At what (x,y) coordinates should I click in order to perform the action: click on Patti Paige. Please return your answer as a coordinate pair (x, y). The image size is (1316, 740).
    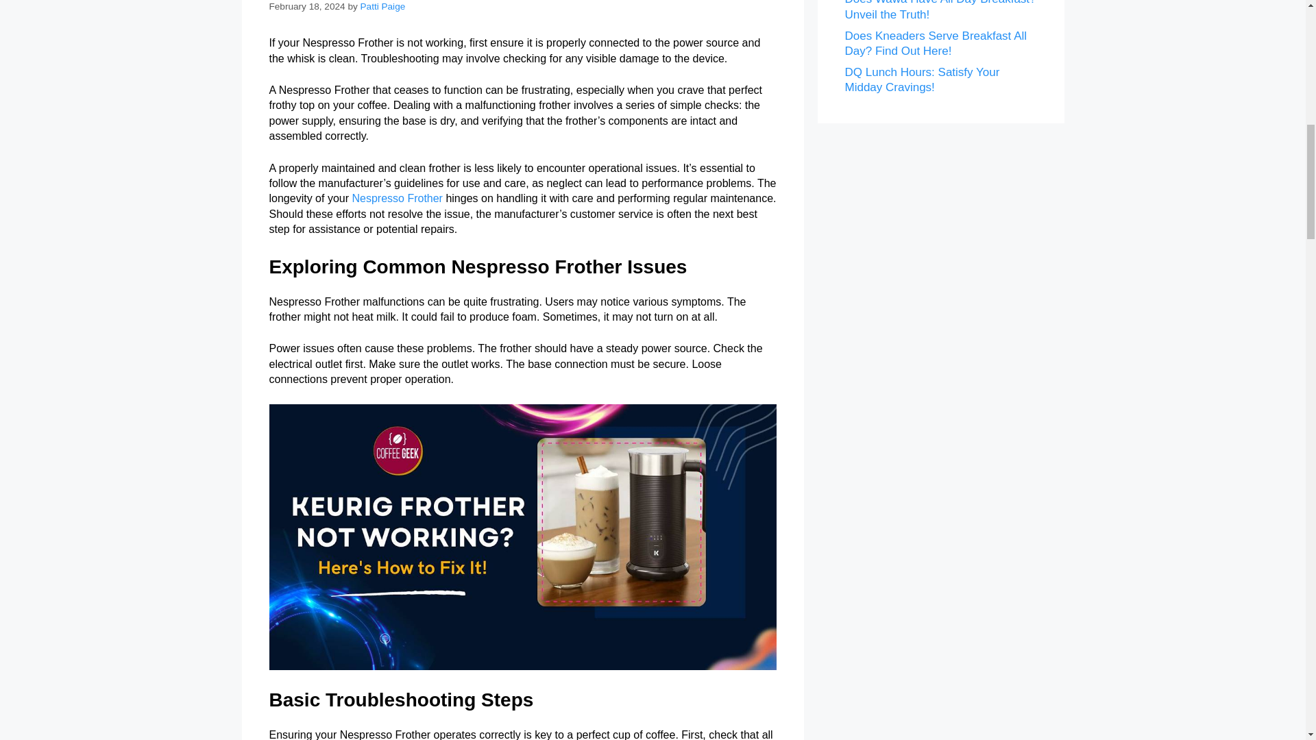
    Looking at the image, I should click on (382, 7).